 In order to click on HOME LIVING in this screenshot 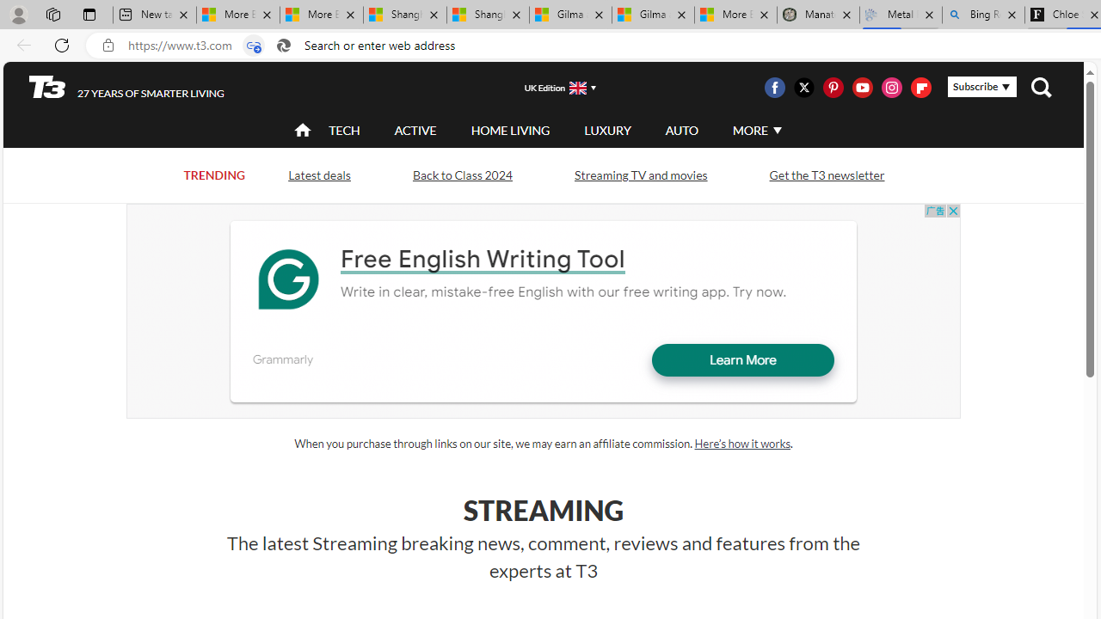, I will do `click(510, 130)`.